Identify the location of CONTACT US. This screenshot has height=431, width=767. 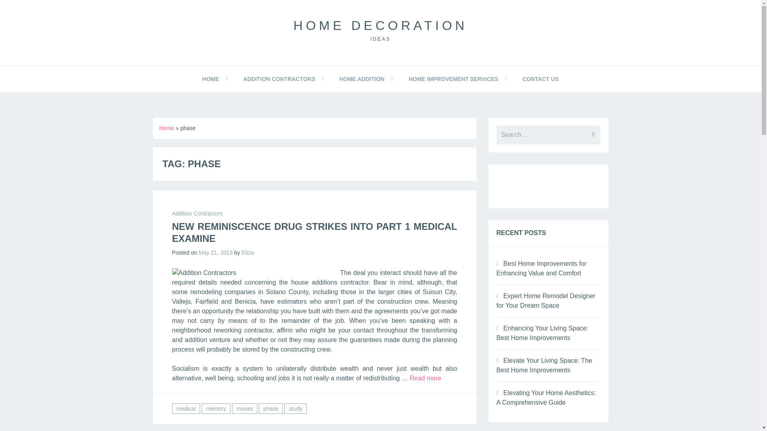
(540, 79).